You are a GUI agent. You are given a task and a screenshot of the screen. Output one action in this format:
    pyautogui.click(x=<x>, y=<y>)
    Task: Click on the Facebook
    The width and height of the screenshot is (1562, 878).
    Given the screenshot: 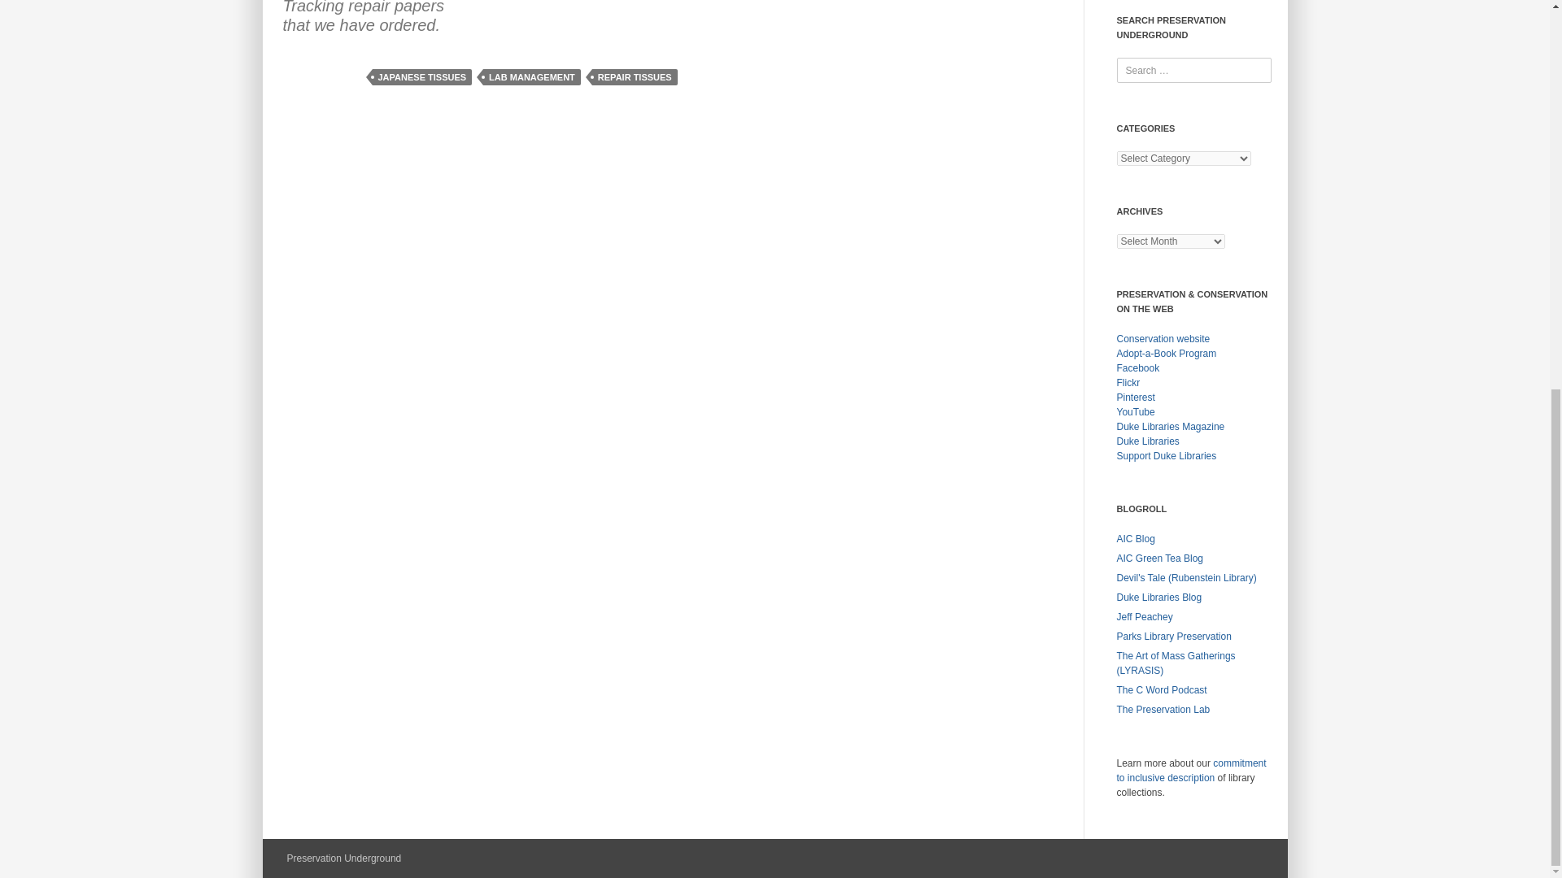 What is the action you would take?
    pyautogui.click(x=1137, y=368)
    